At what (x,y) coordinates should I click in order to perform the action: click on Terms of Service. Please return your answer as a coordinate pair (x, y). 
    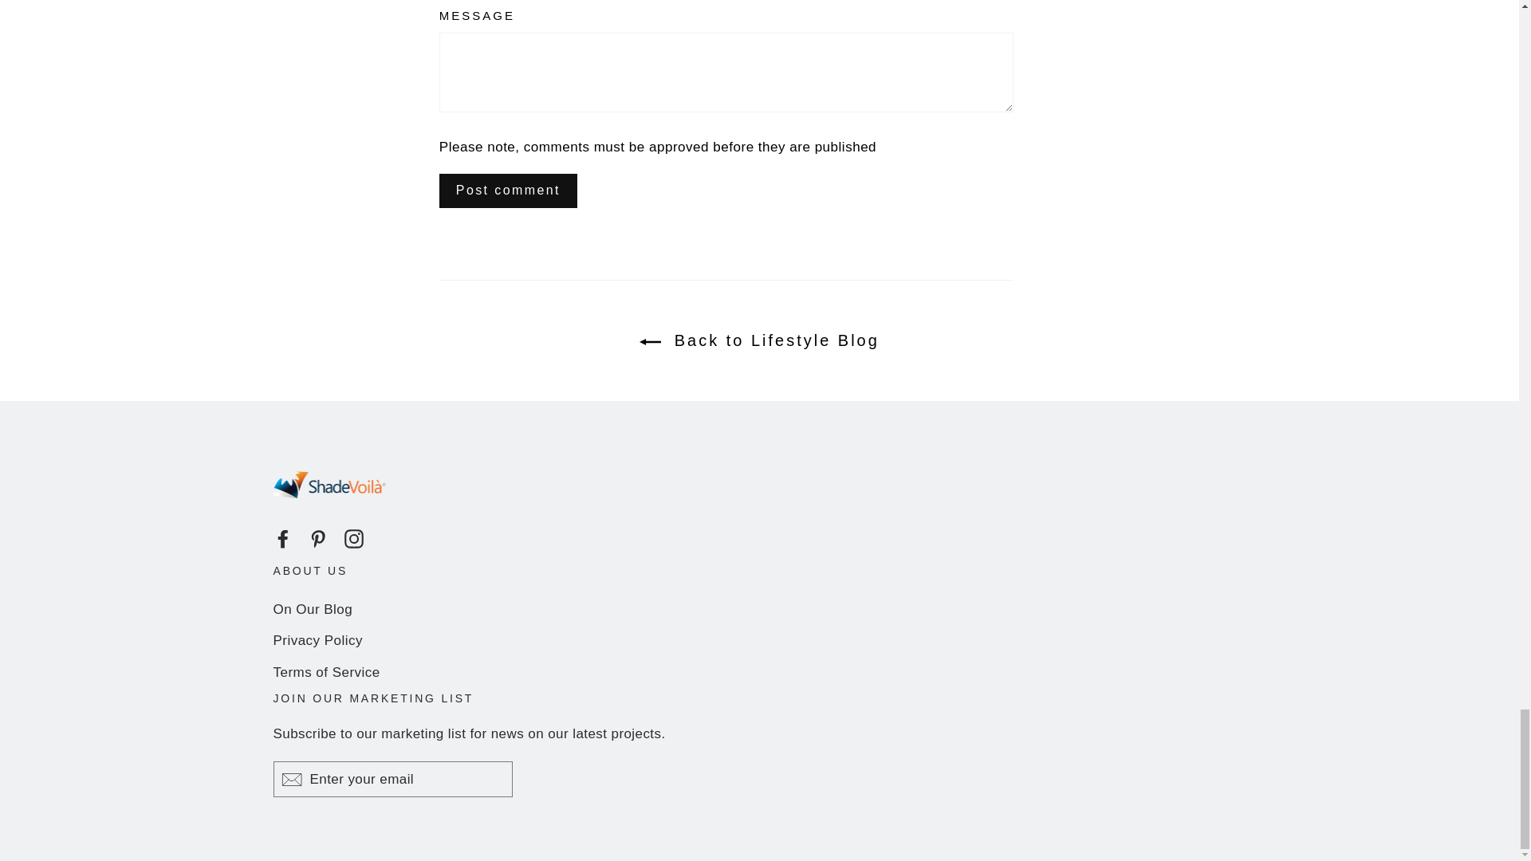
    Looking at the image, I should click on (759, 672).